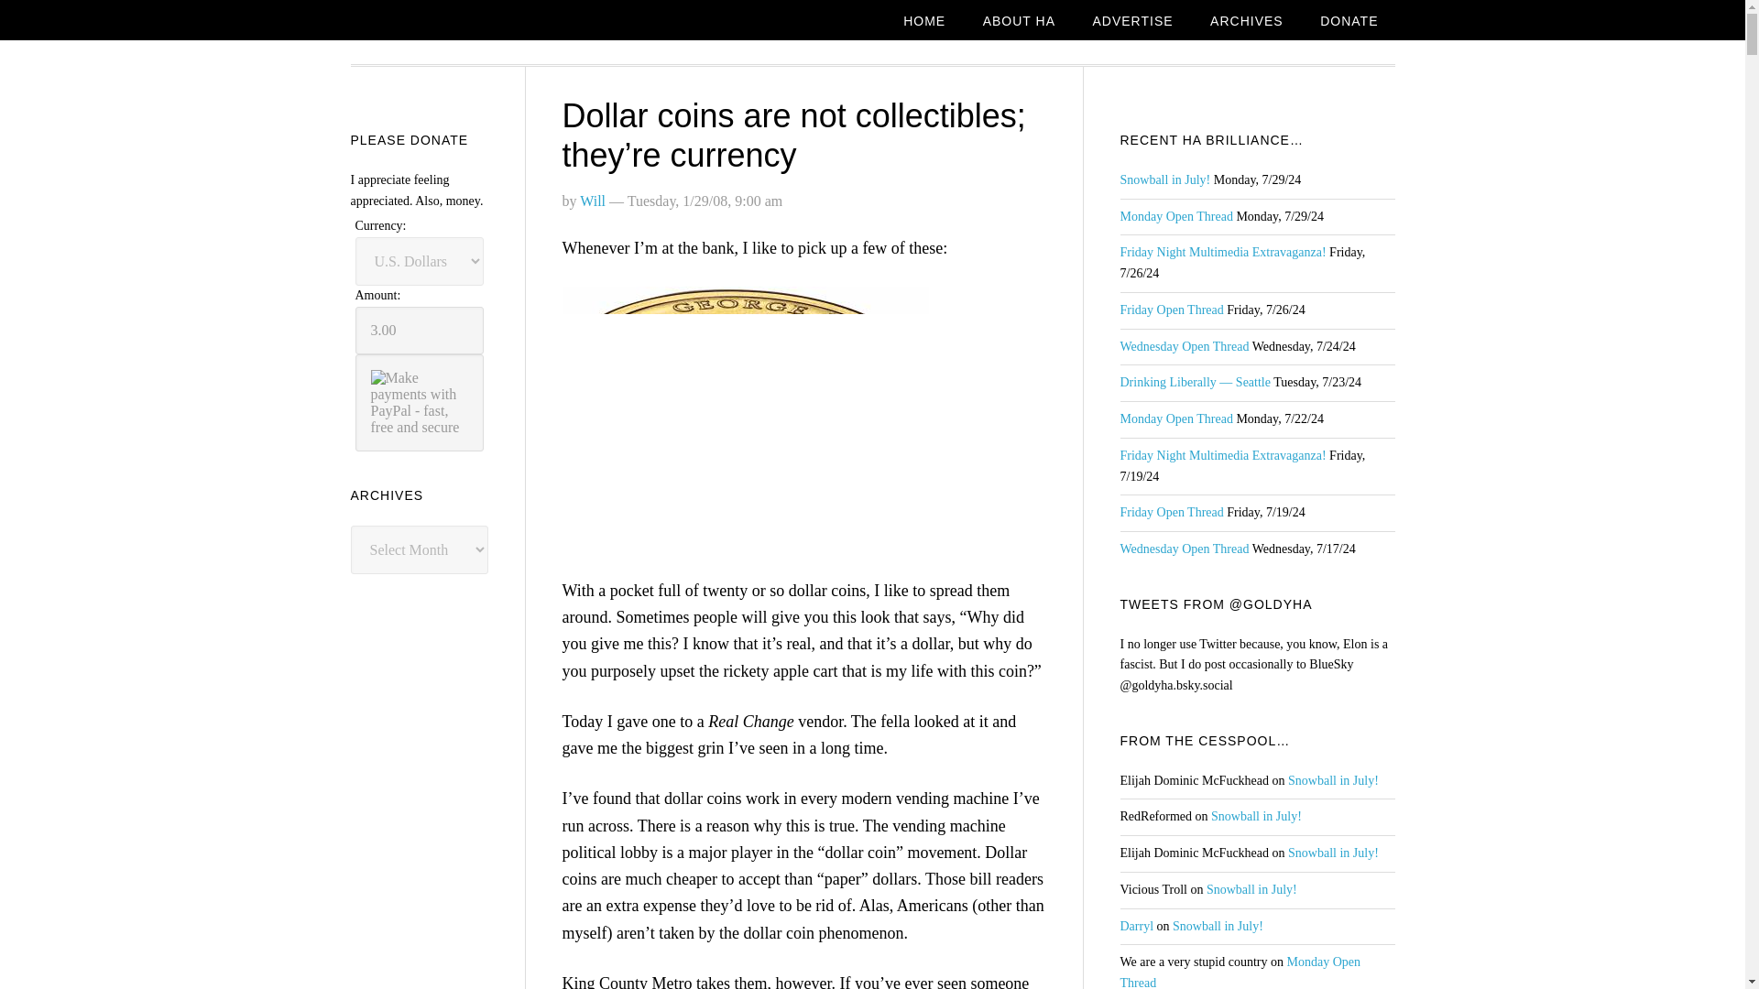 The image size is (1759, 989). What do you see at coordinates (1349, 22) in the screenshot?
I see `DONATE` at bounding box center [1349, 22].